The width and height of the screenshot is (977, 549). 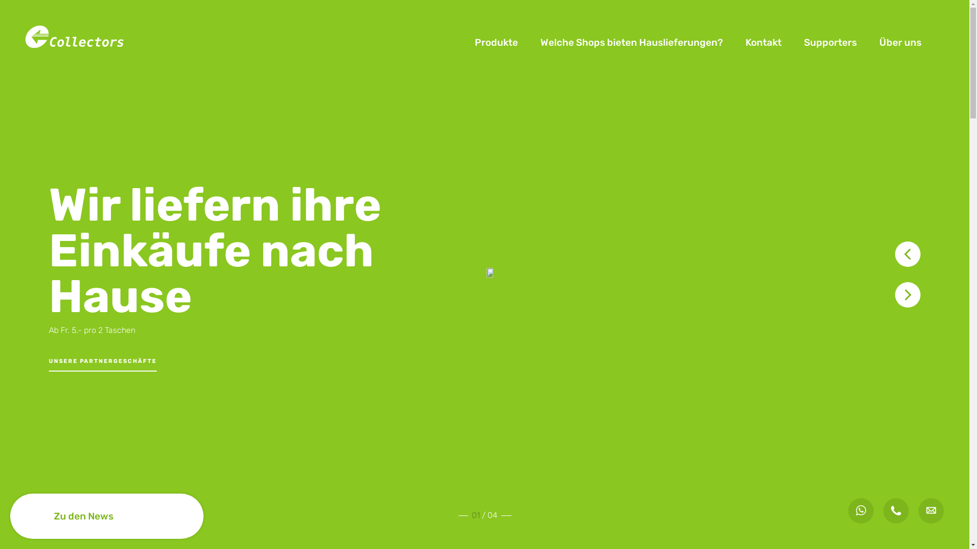 I want to click on Welche Shops bieten Hauslieferungen?, so click(x=632, y=43).